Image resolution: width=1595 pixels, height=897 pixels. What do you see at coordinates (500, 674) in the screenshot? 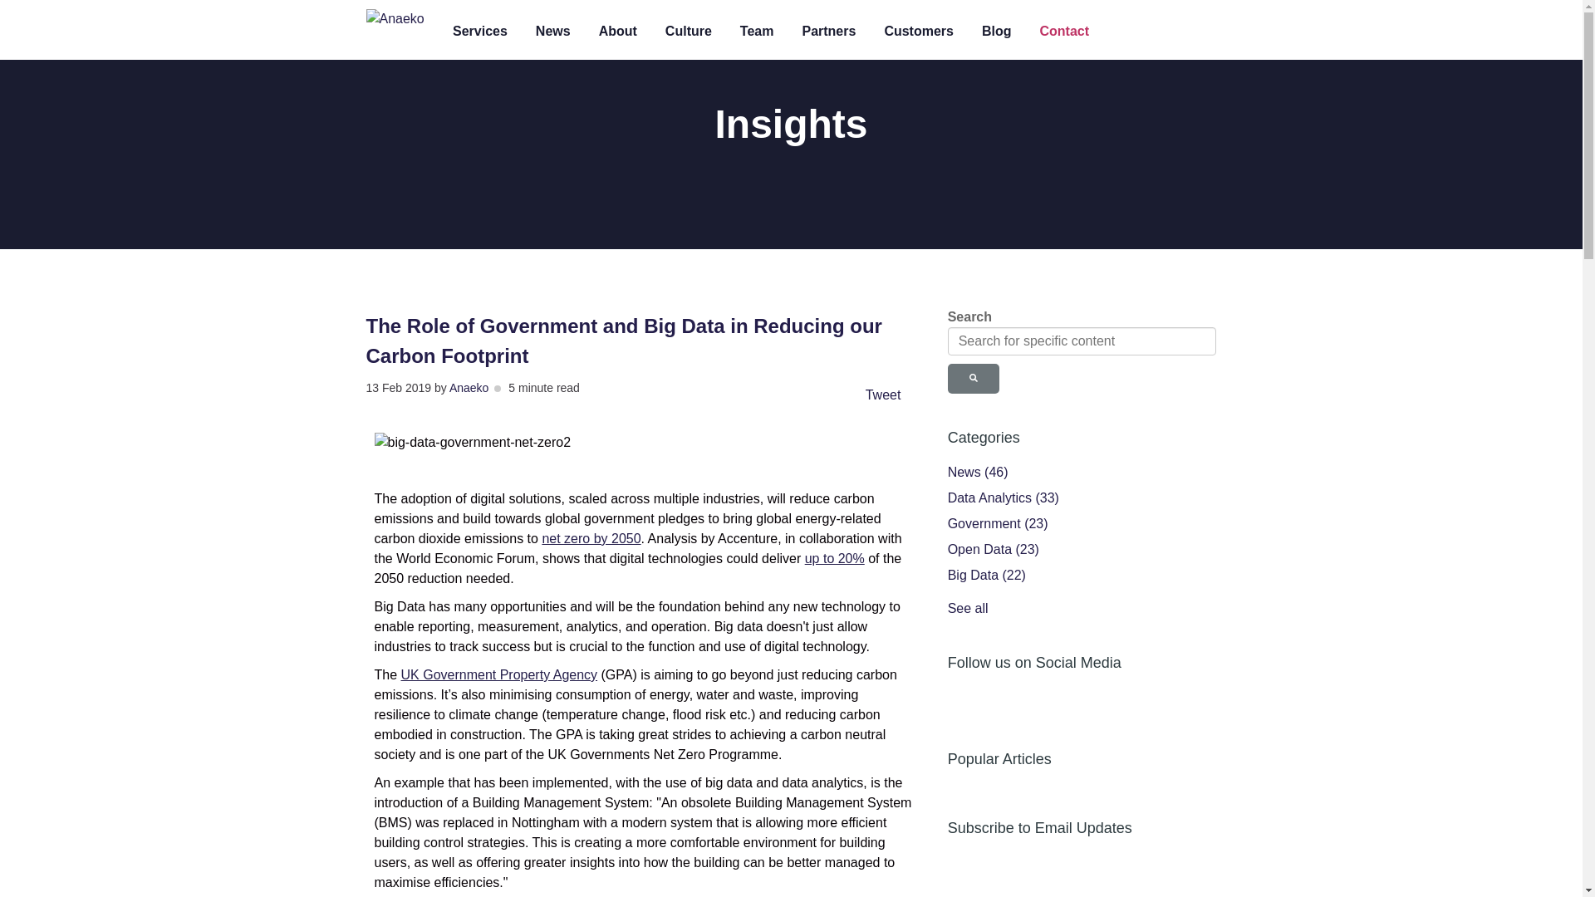
I see `UK Government Property Agency` at bounding box center [500, 674].